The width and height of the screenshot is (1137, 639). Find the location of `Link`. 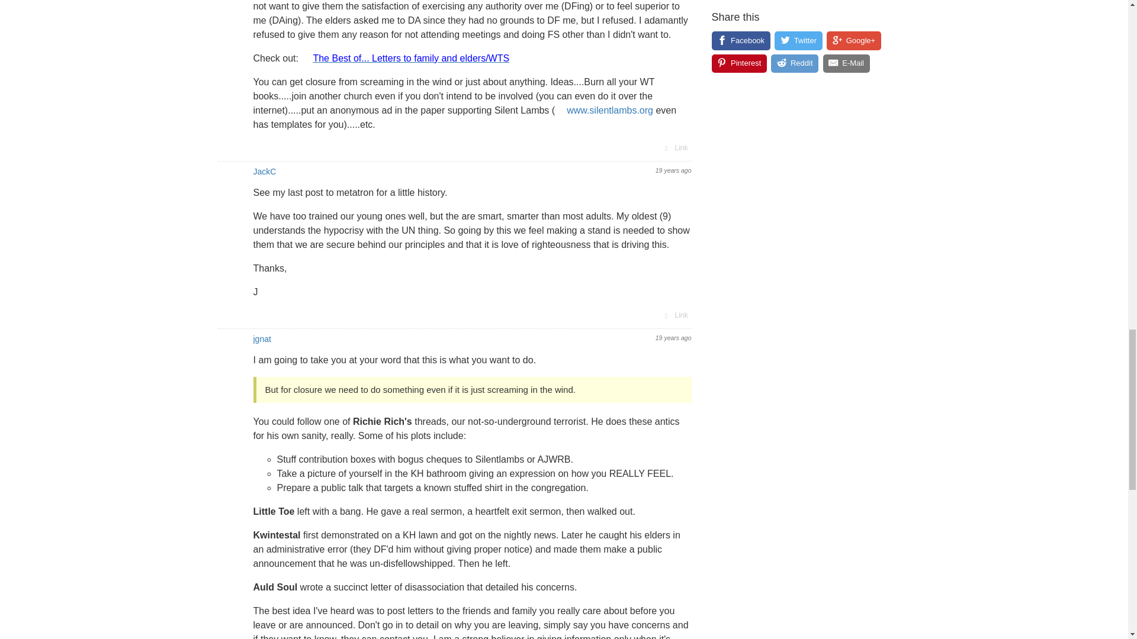

Link is located at coordinates (675, 315).